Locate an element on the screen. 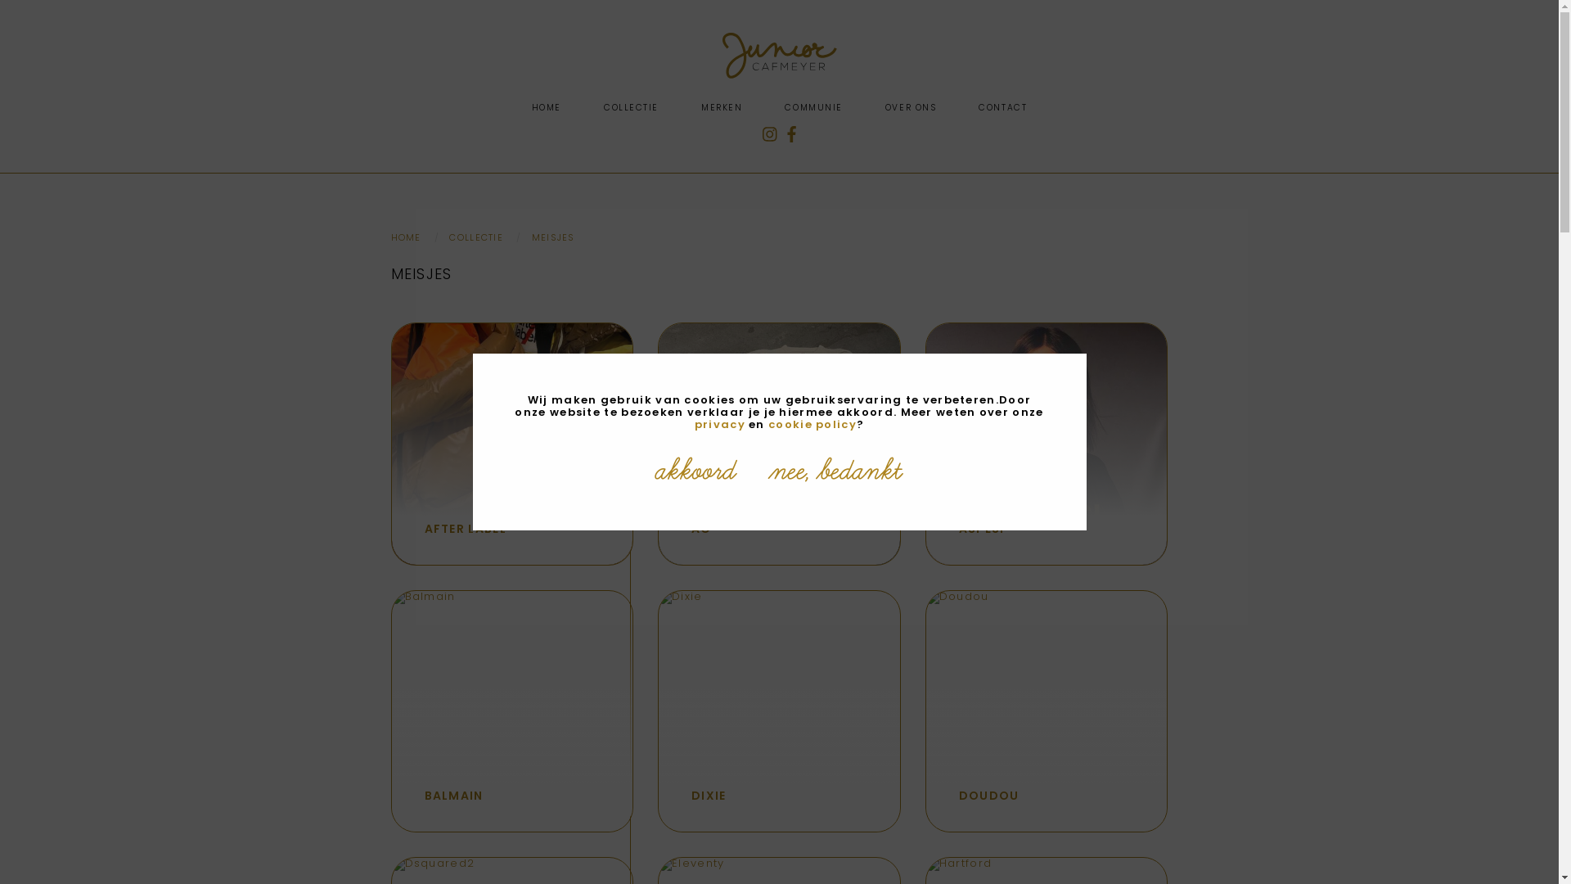 The image size is (1571, 884). BALMAIN is located at coordinates (512, 711).